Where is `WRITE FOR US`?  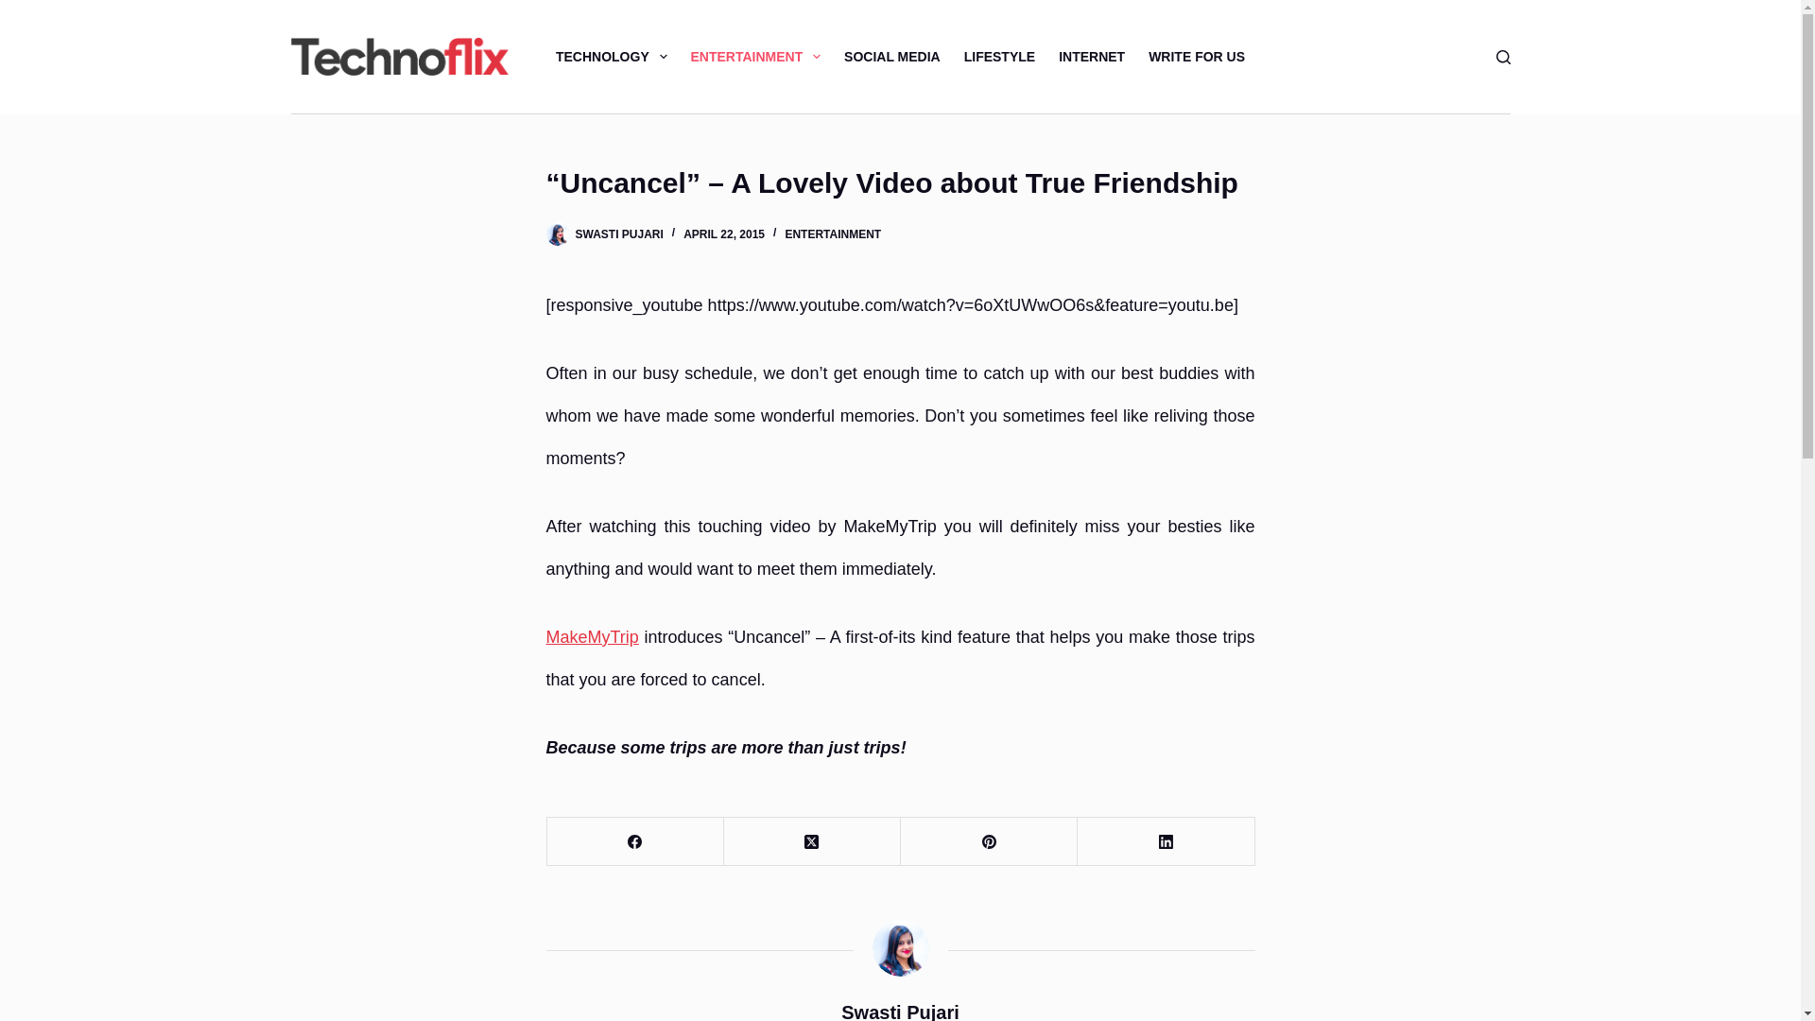
WRITE FOR US is located at coordinates (1197, 57).